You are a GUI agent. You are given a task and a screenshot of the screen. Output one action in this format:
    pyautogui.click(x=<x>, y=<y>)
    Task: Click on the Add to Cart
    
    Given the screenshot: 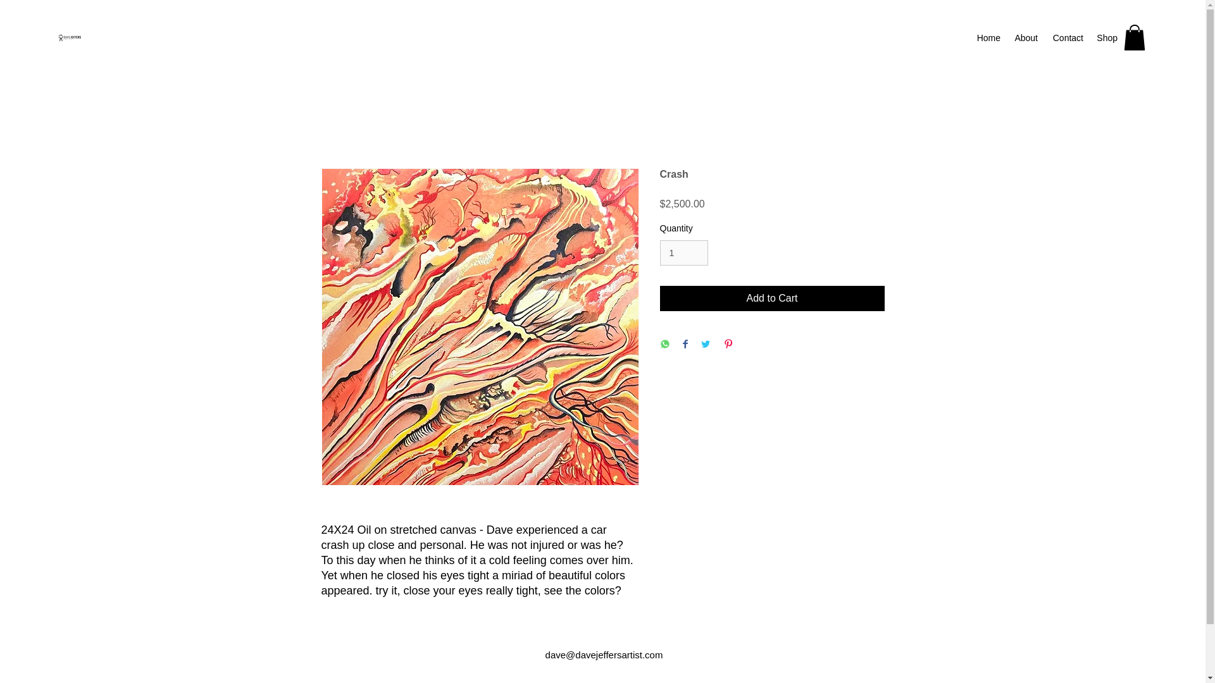 What is the action you would take?
    pyautogui.click(x=772, y=298)
    